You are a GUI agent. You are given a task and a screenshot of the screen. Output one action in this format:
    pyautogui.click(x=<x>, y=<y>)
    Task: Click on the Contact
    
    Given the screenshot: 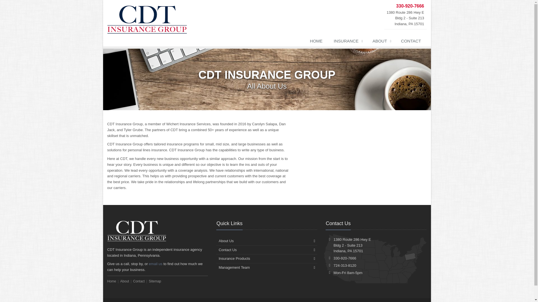 What is the action you would take?
    pyautogui.click(x=139, y=281)
    